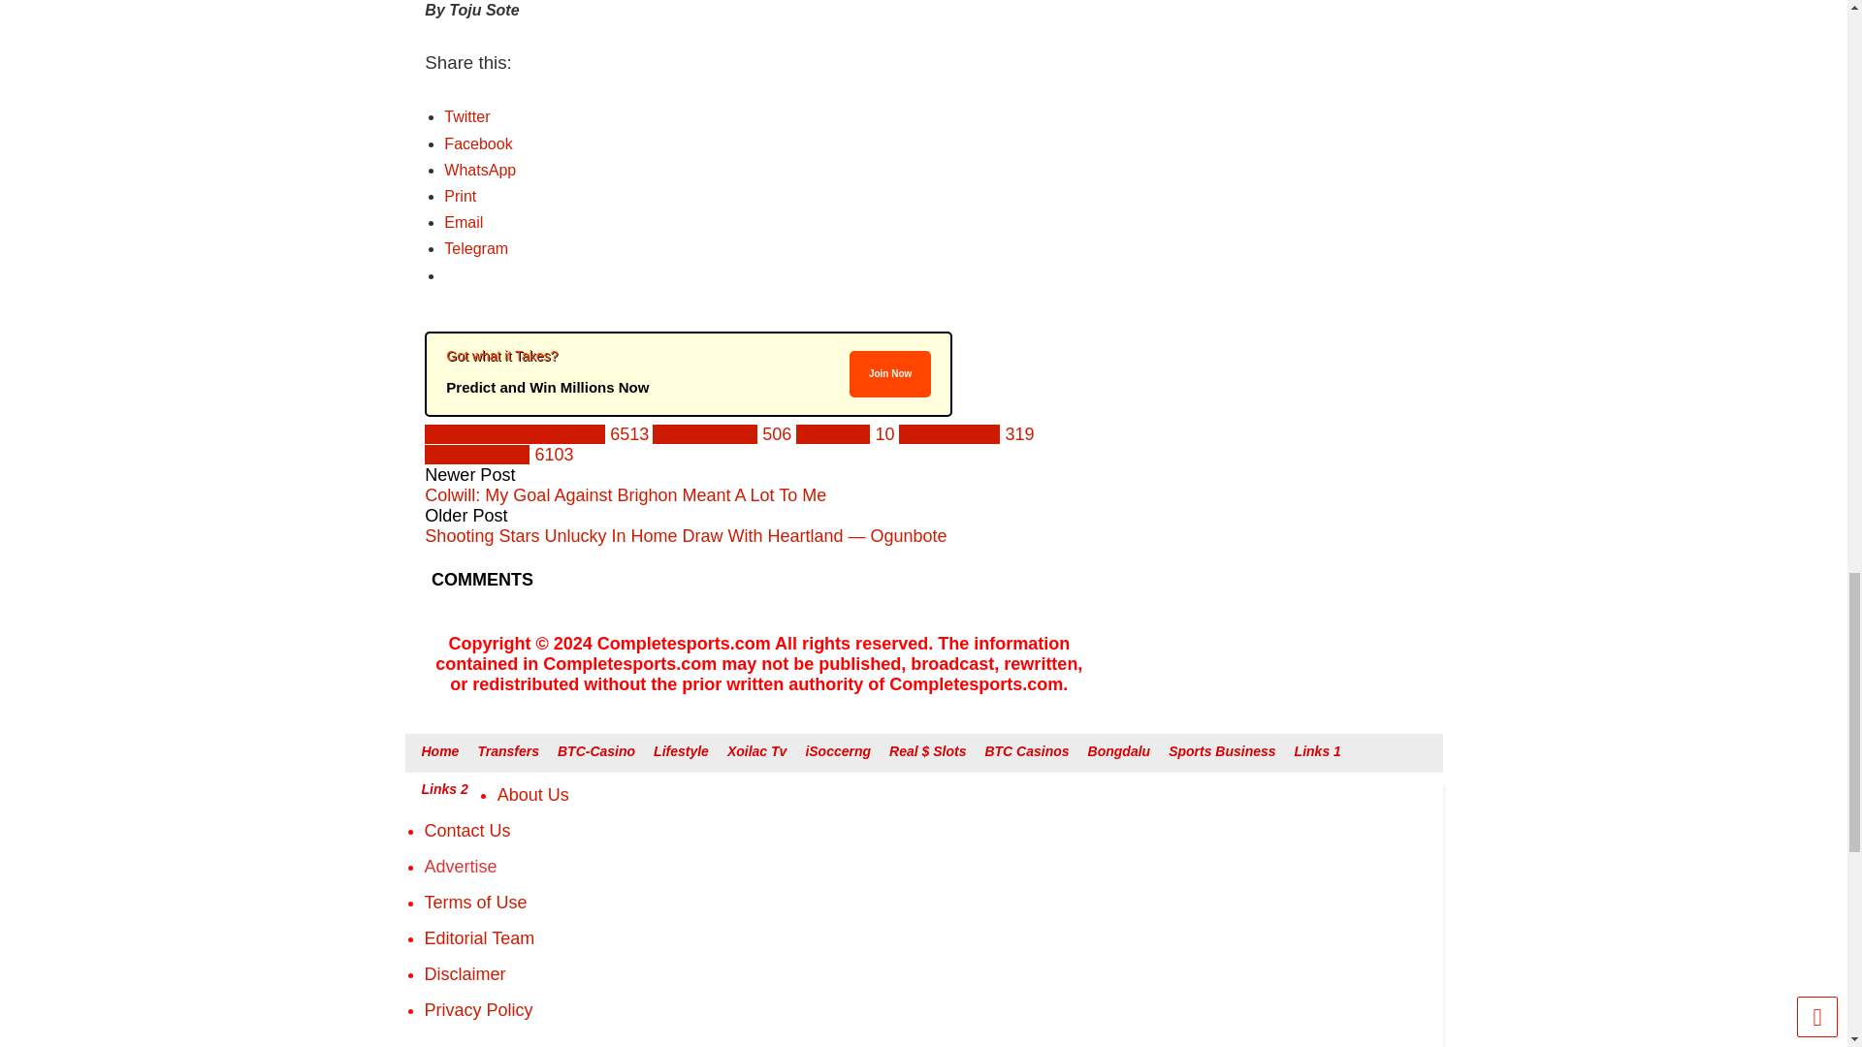 The height and width of the screenshot is (1047, 1862). I want to click on Click to share on Facebook, so click(478, 143).